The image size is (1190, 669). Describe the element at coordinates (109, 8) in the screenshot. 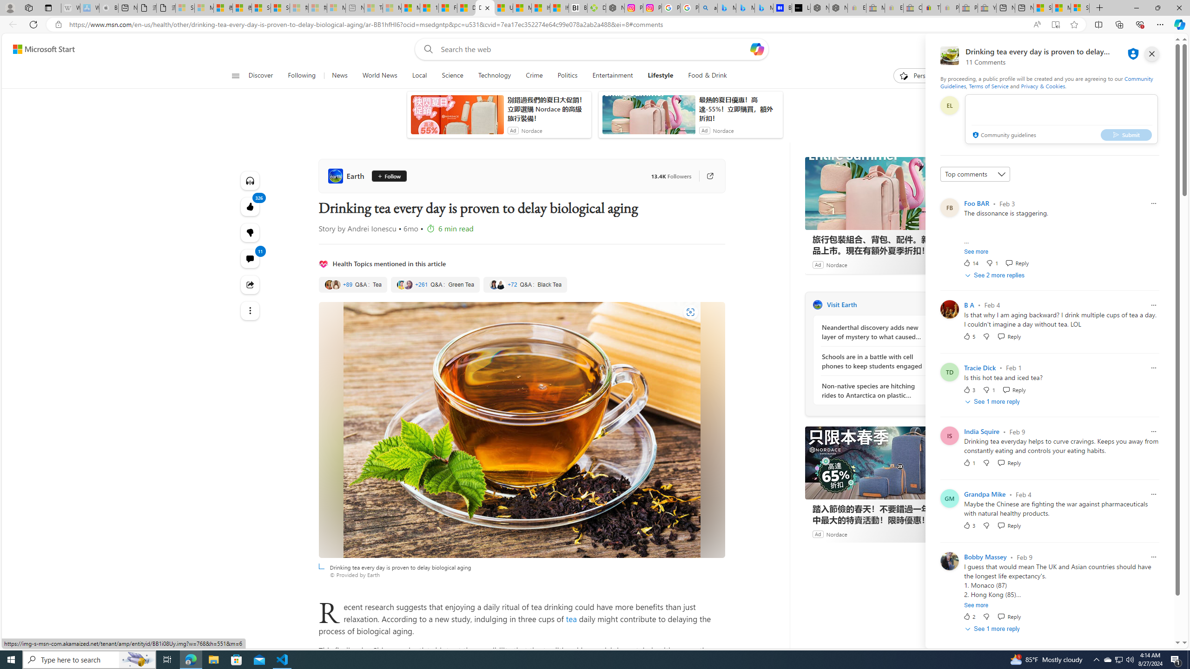

I see `Buy iPad - Apple - Sleeping` at that location.